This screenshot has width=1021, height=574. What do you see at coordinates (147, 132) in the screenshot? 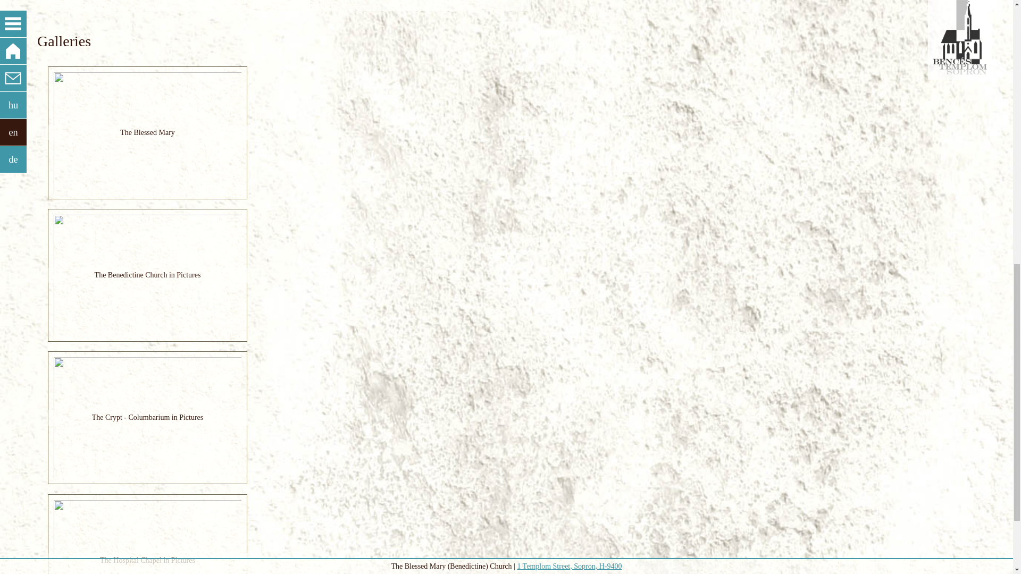
I see `The Blessed Mary` at bounding box center [147, 132].